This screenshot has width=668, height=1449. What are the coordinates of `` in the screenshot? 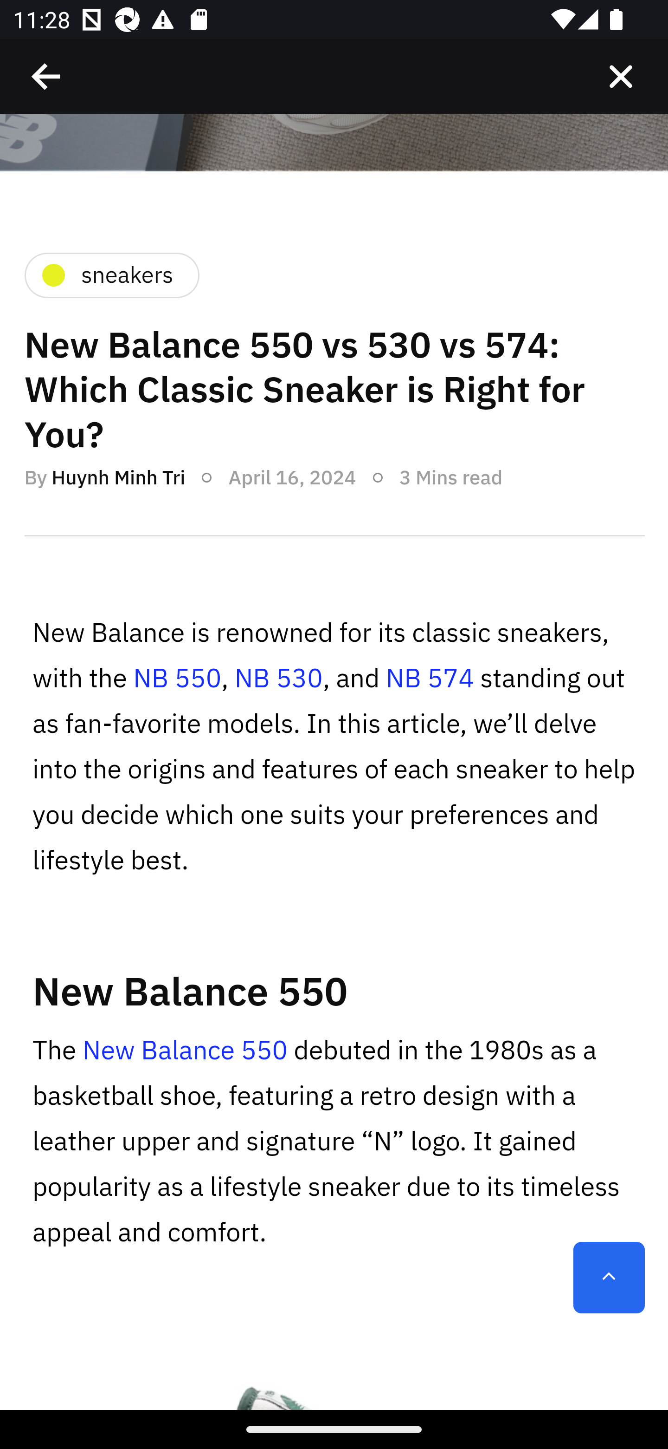 It's located at (621, 77).